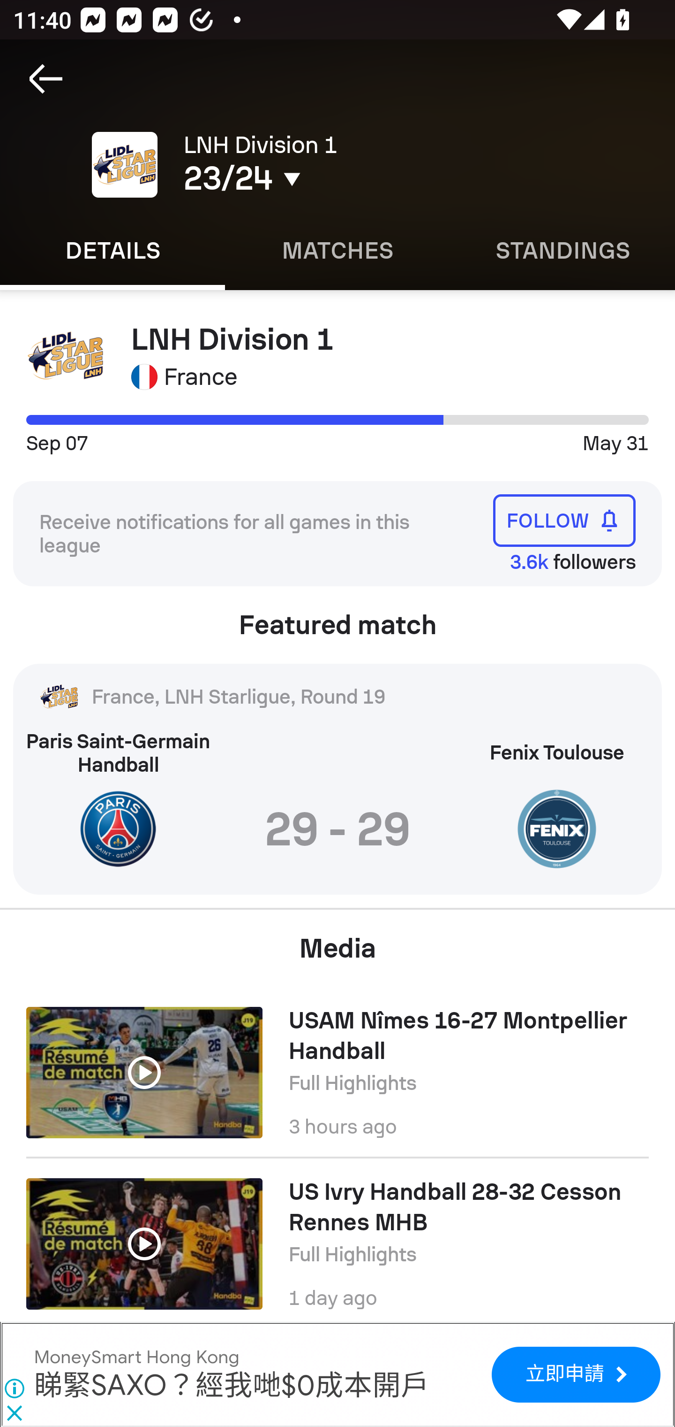 The width and height of the screenshot is (675, 1427). What do you see at coordinates (562, 250) in the screenshot?
I see `Standings STANDINGS` at bounding box center [562, 250].